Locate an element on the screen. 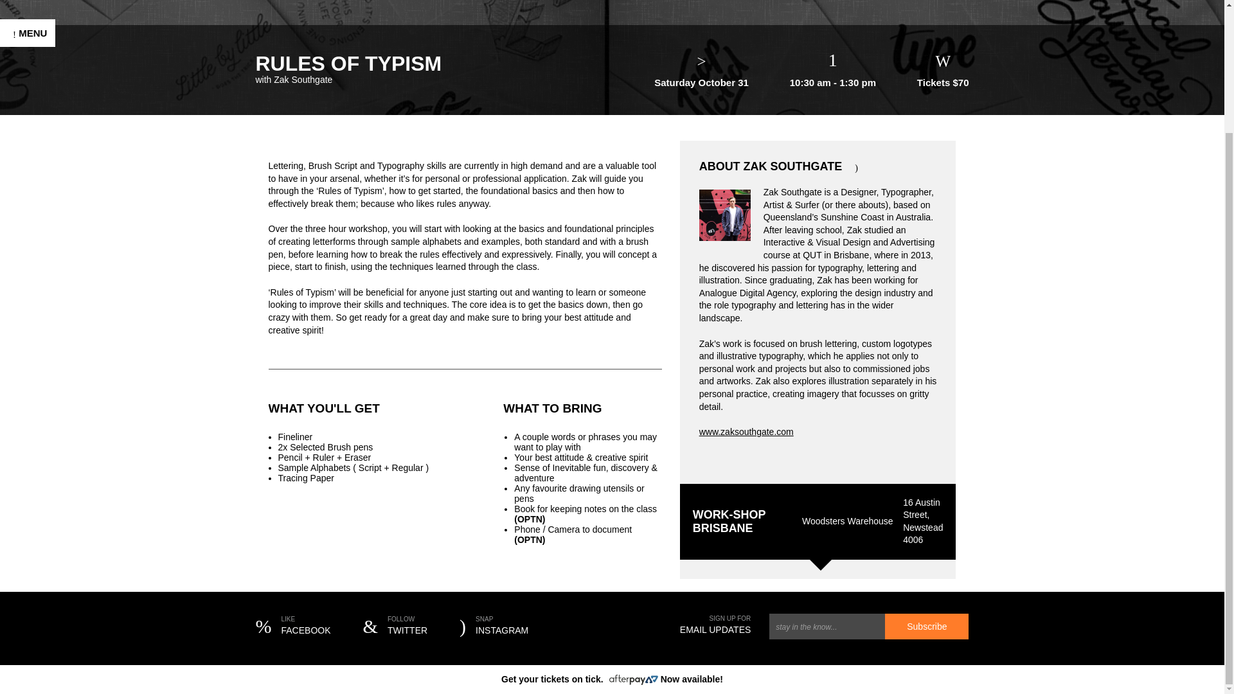  CONTACT is located at coordinates (40, 350).